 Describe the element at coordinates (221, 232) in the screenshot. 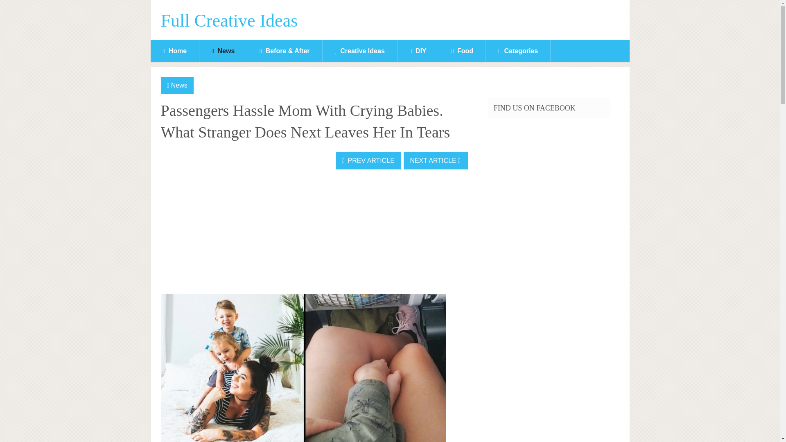

I see `Advertisement` at that location.